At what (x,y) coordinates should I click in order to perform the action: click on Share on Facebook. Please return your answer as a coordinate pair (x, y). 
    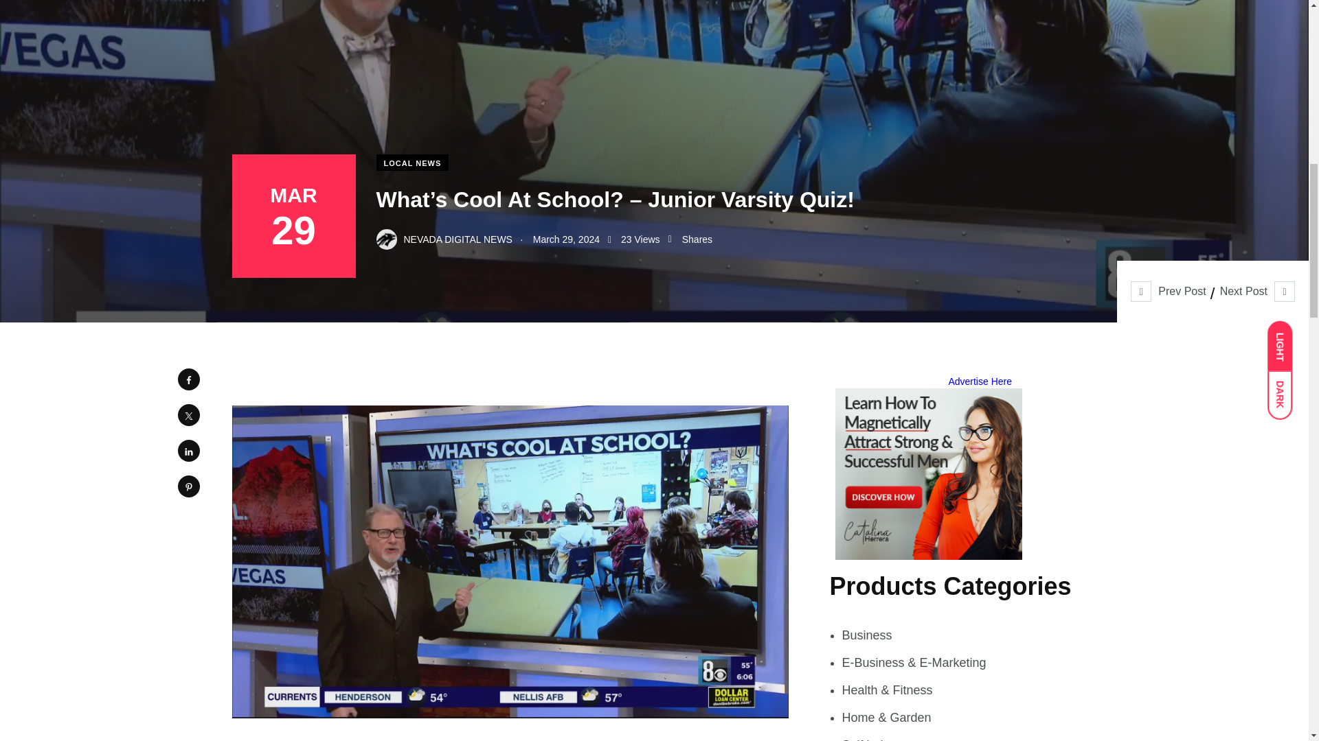
    Looking at the image, I should click on (188, 379).